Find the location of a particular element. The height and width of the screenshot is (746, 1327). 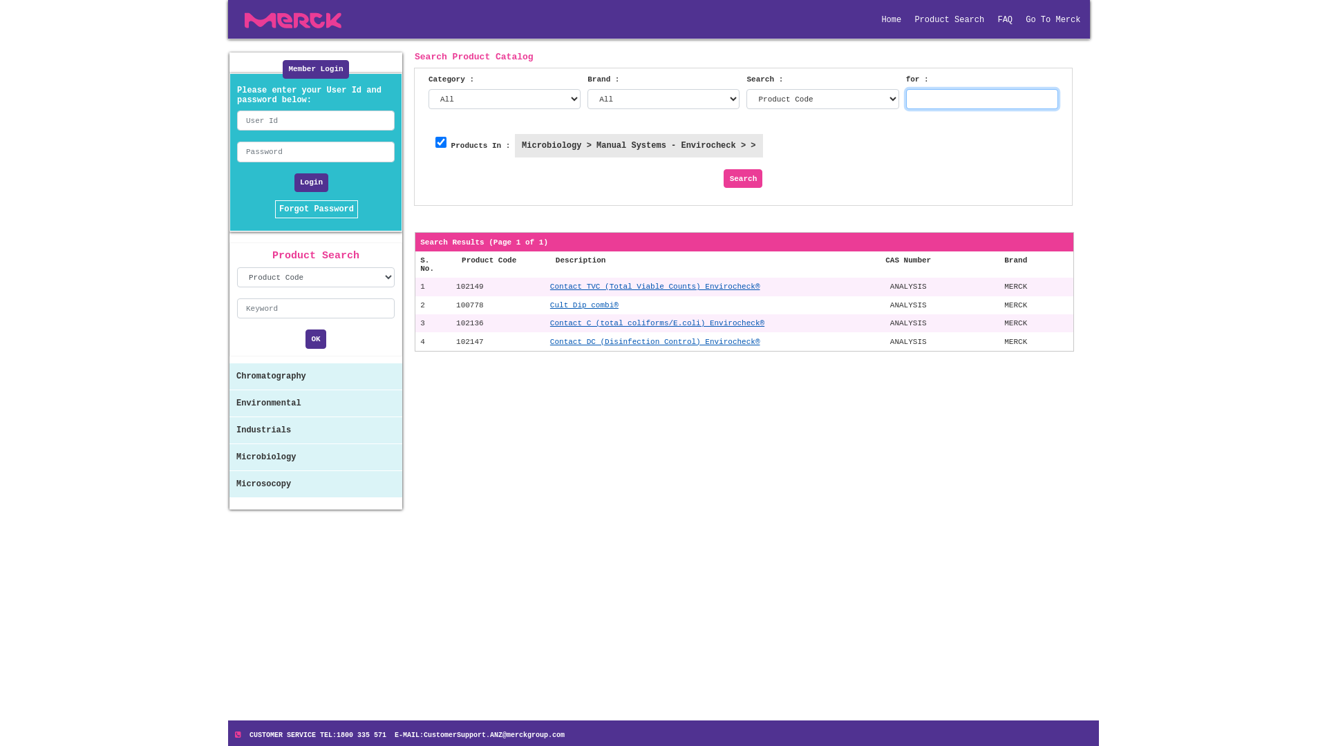

Chromatography is located at coordinates (316, 376).